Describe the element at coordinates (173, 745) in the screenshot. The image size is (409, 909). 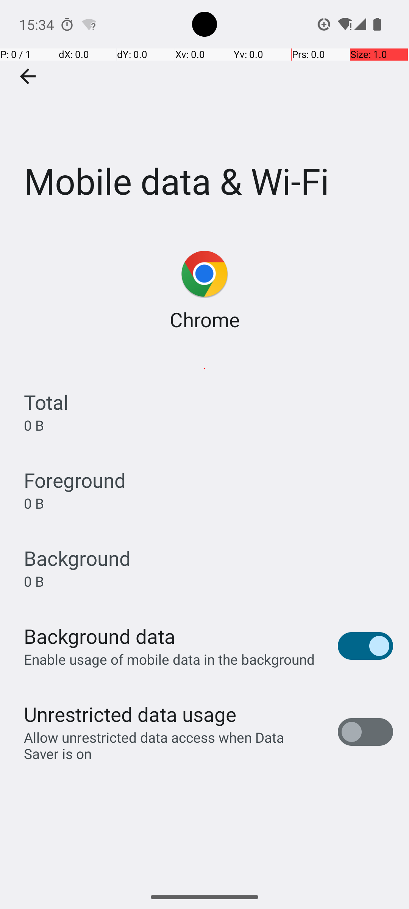
I see `Allow unrestricted data access when Data Saver is on` at that location.